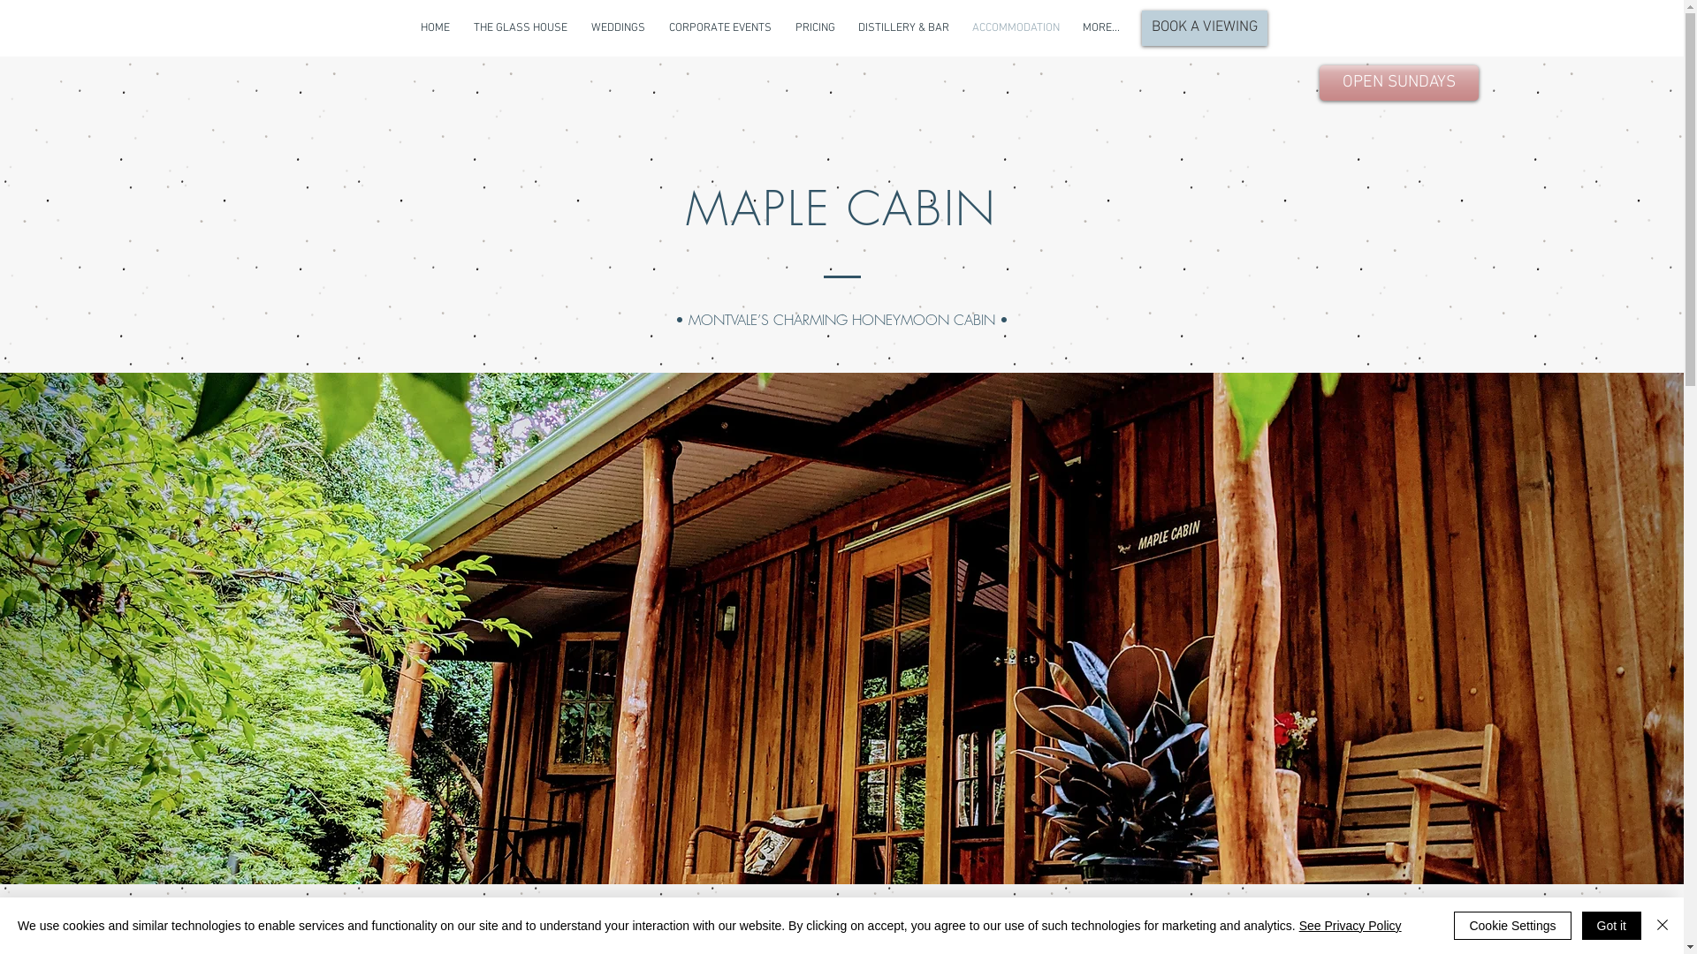 The image size is (1697, 954). What do you see at coordinates (1205, 28) in the screenshot?
I see `BOOK A VIEWING` at bounding box center [1205, 28].